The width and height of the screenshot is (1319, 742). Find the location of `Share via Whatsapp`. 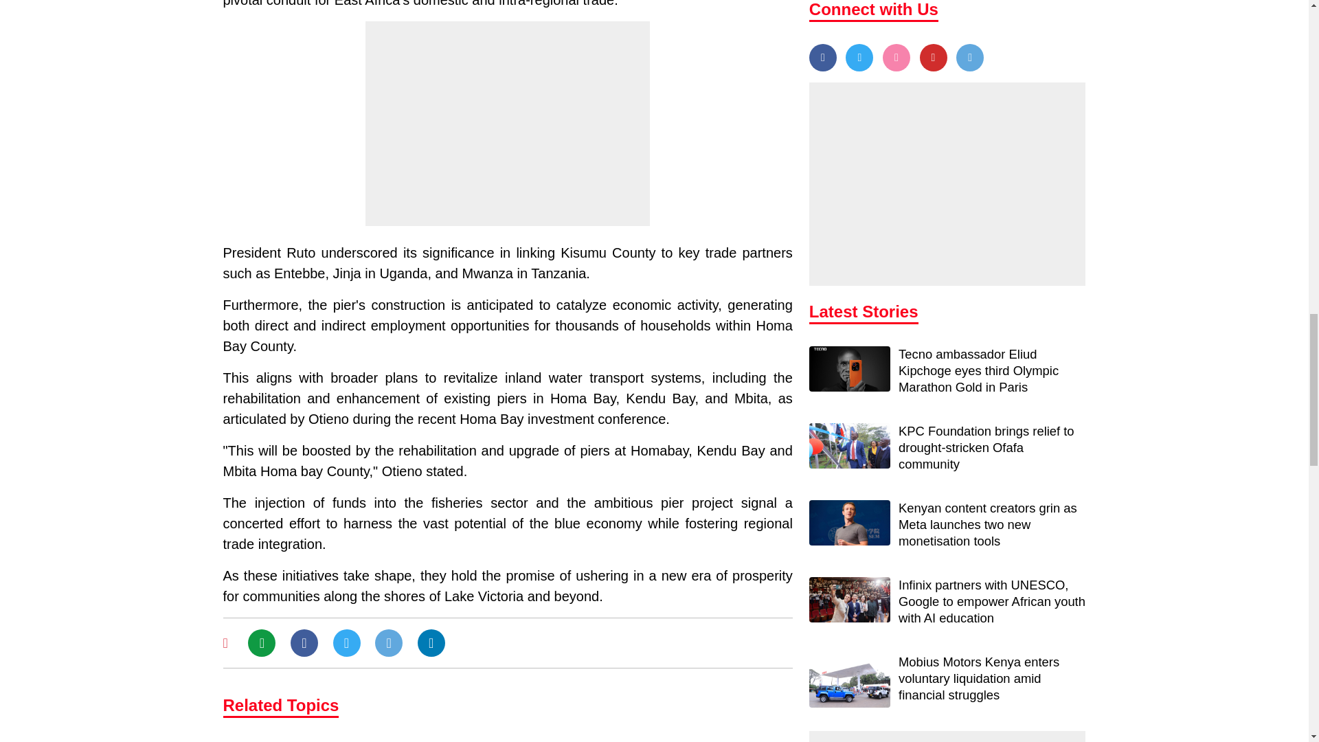

Share via Whatsapp is located at coordinates (261, 643).